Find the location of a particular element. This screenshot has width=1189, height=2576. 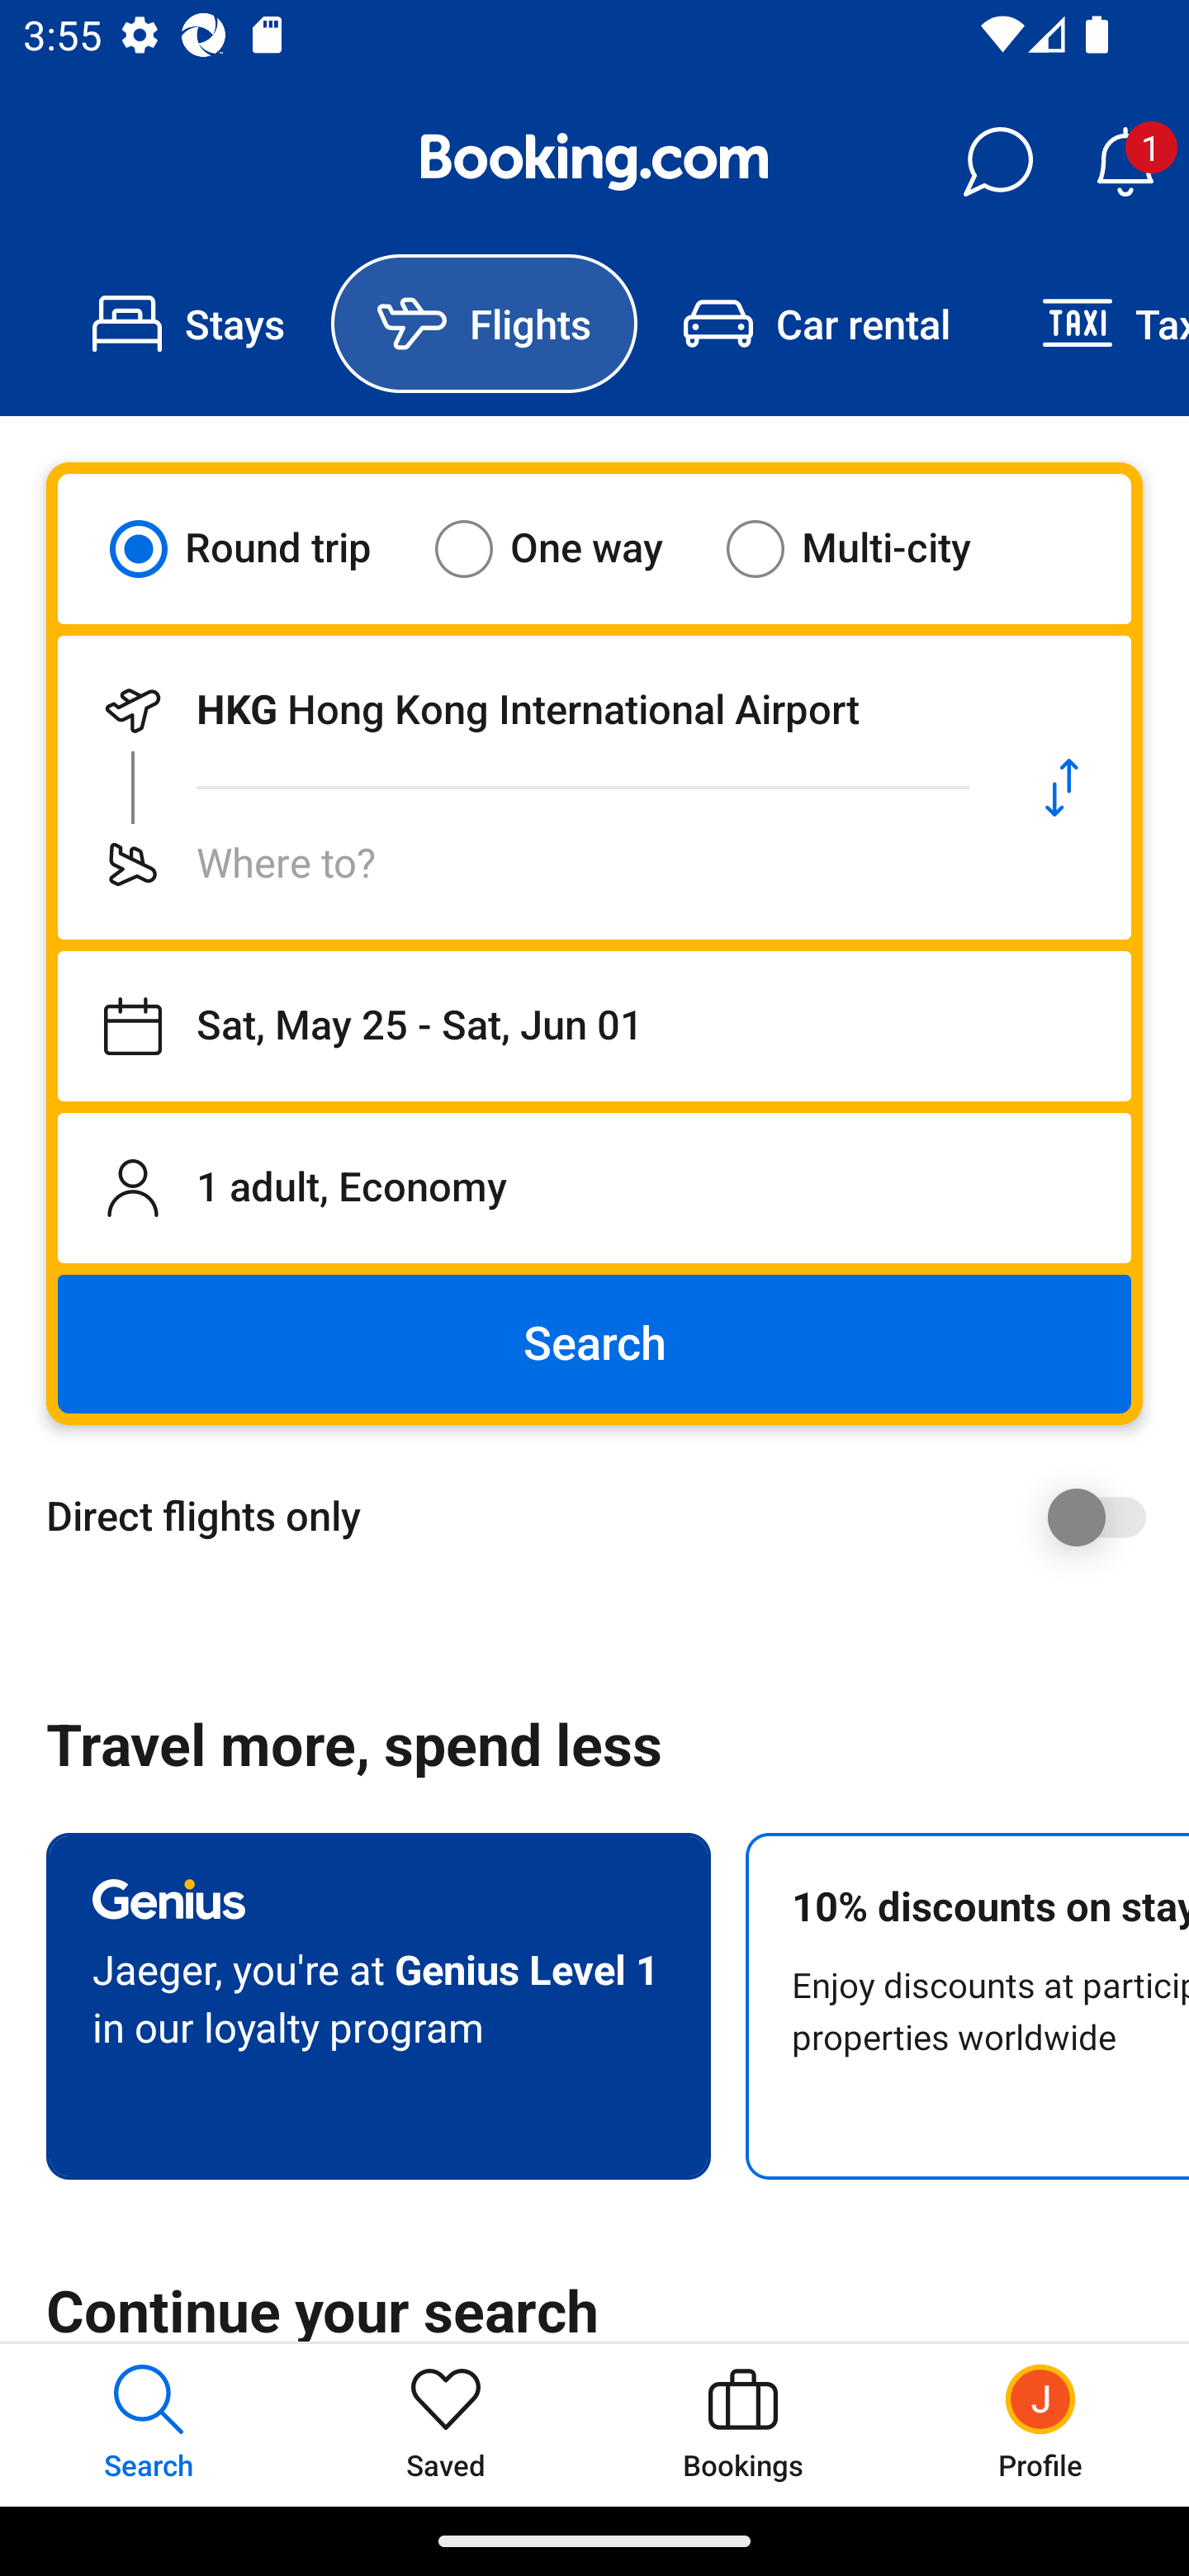

Multi-city is located at coordinates (869, 548).